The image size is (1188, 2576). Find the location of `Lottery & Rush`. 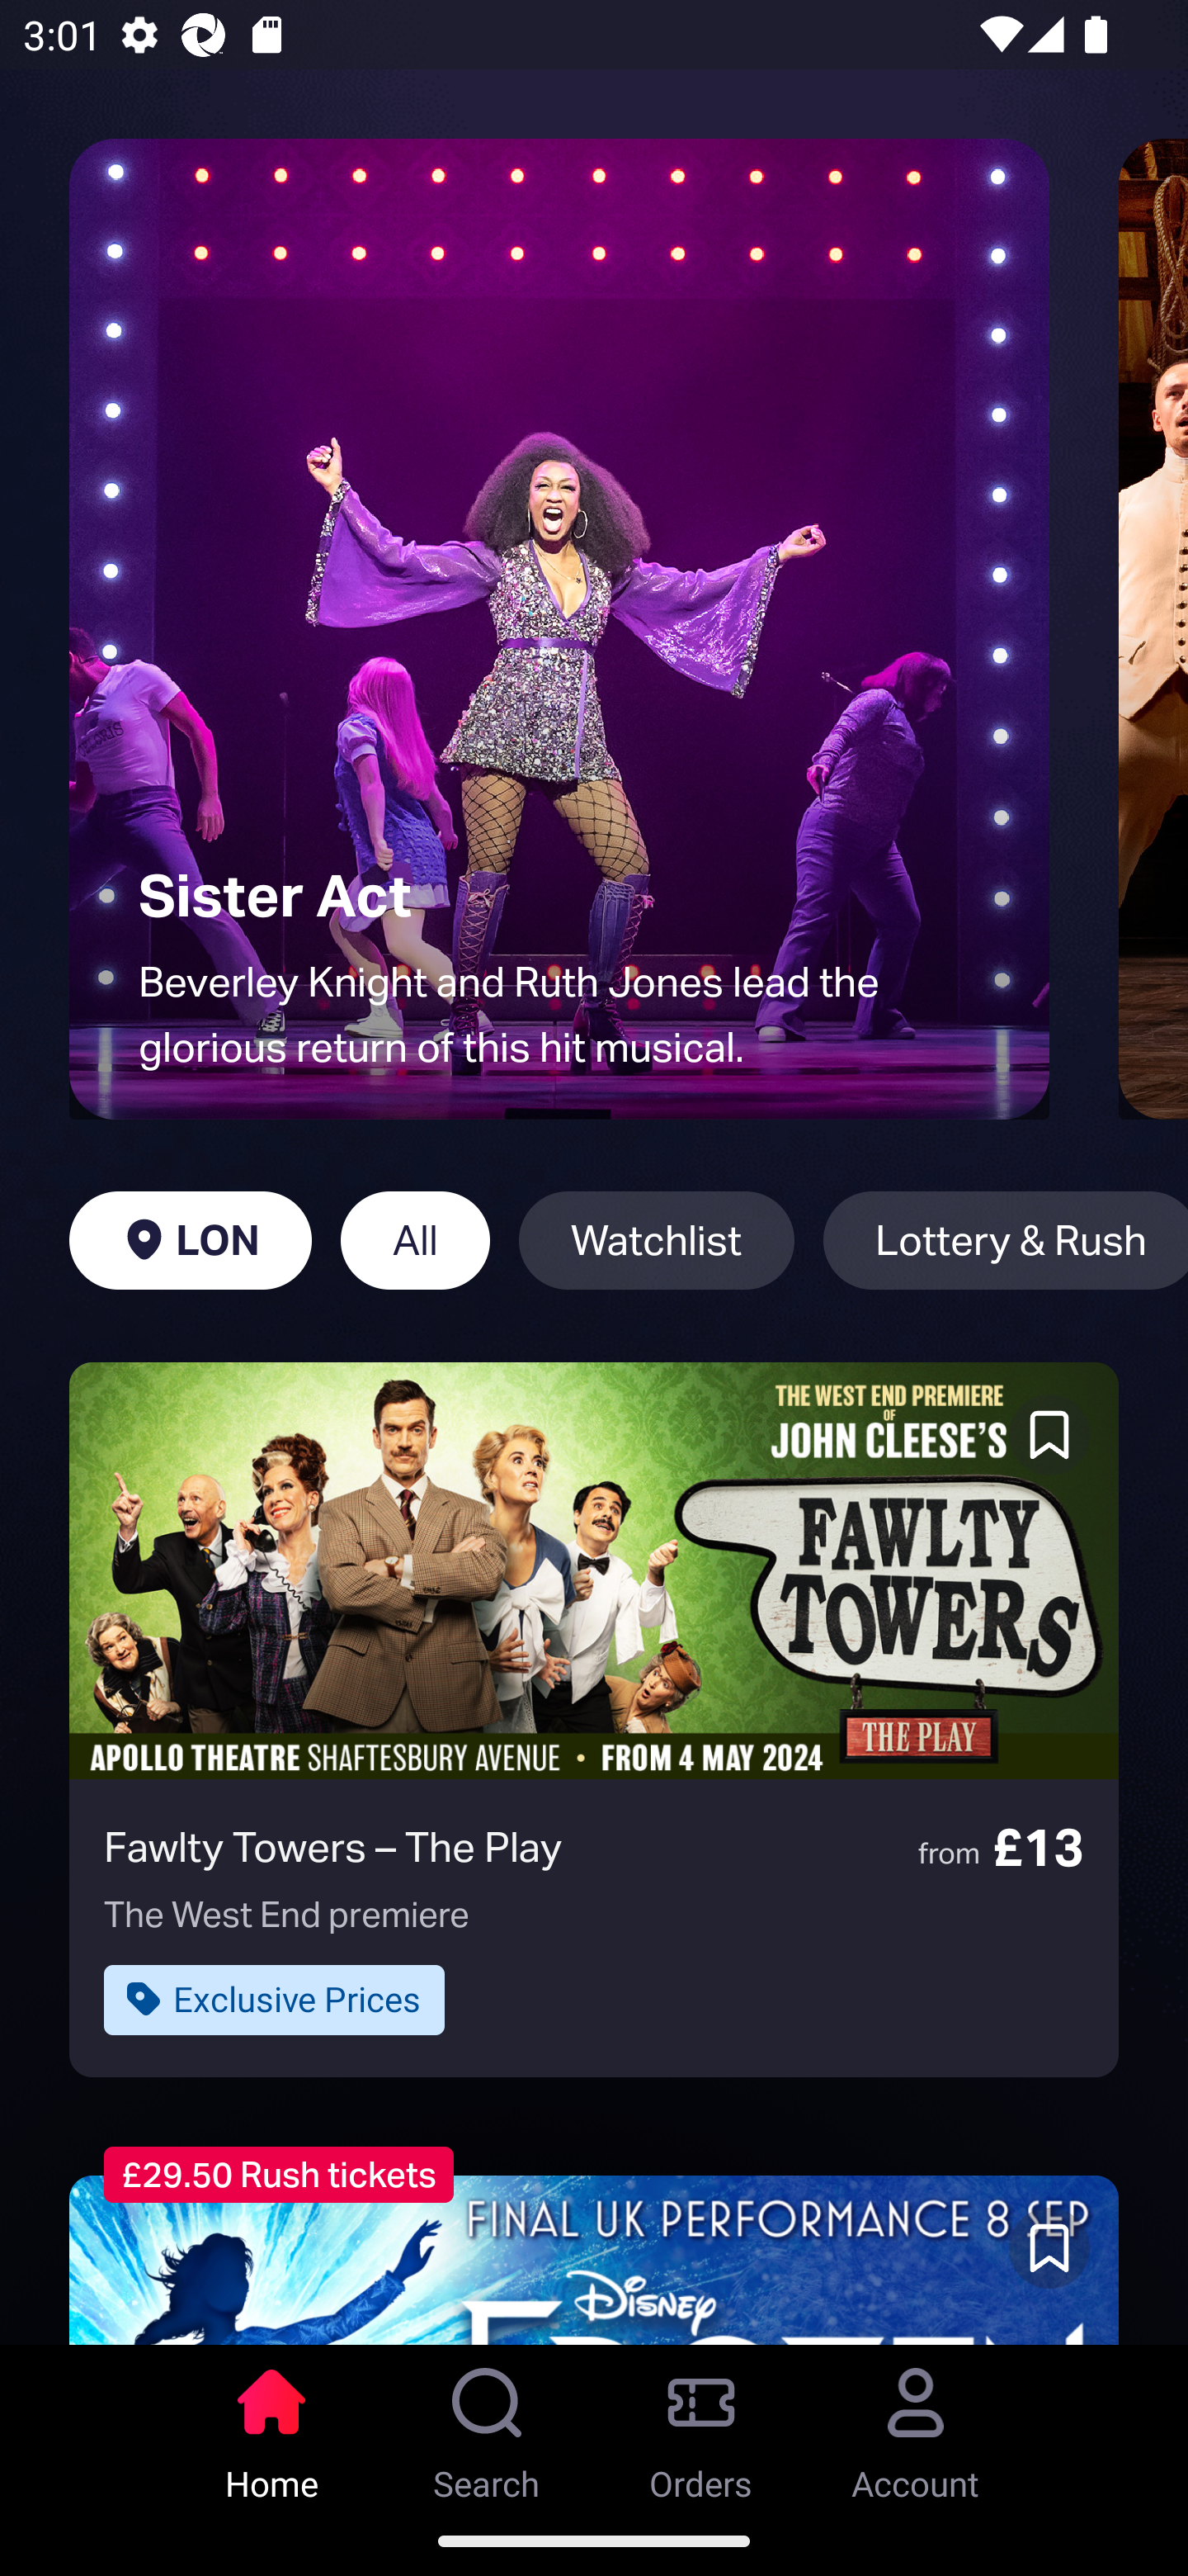

Lottery & Rush is located at coordinates (1005, 1240).